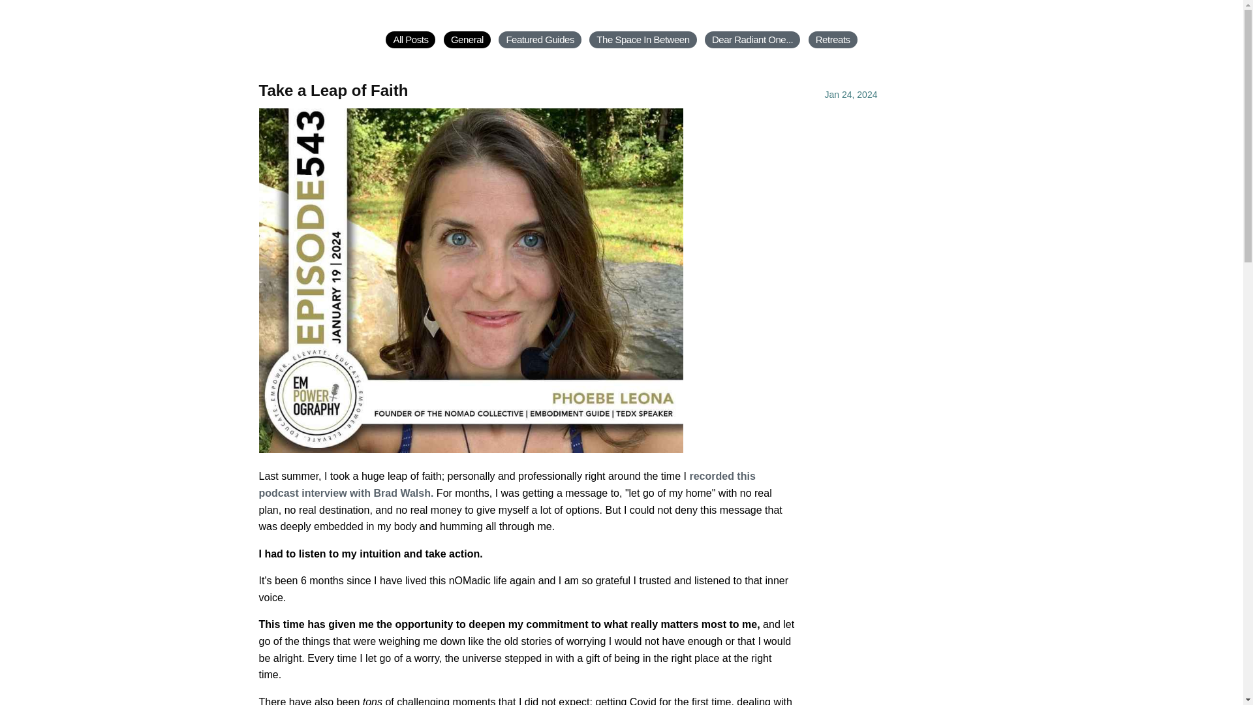 This screenshot has height=705, width=1253. What do you see at coordinates (467, 39) in the screenshot?
I see `General` at bounding box center [467, 39].